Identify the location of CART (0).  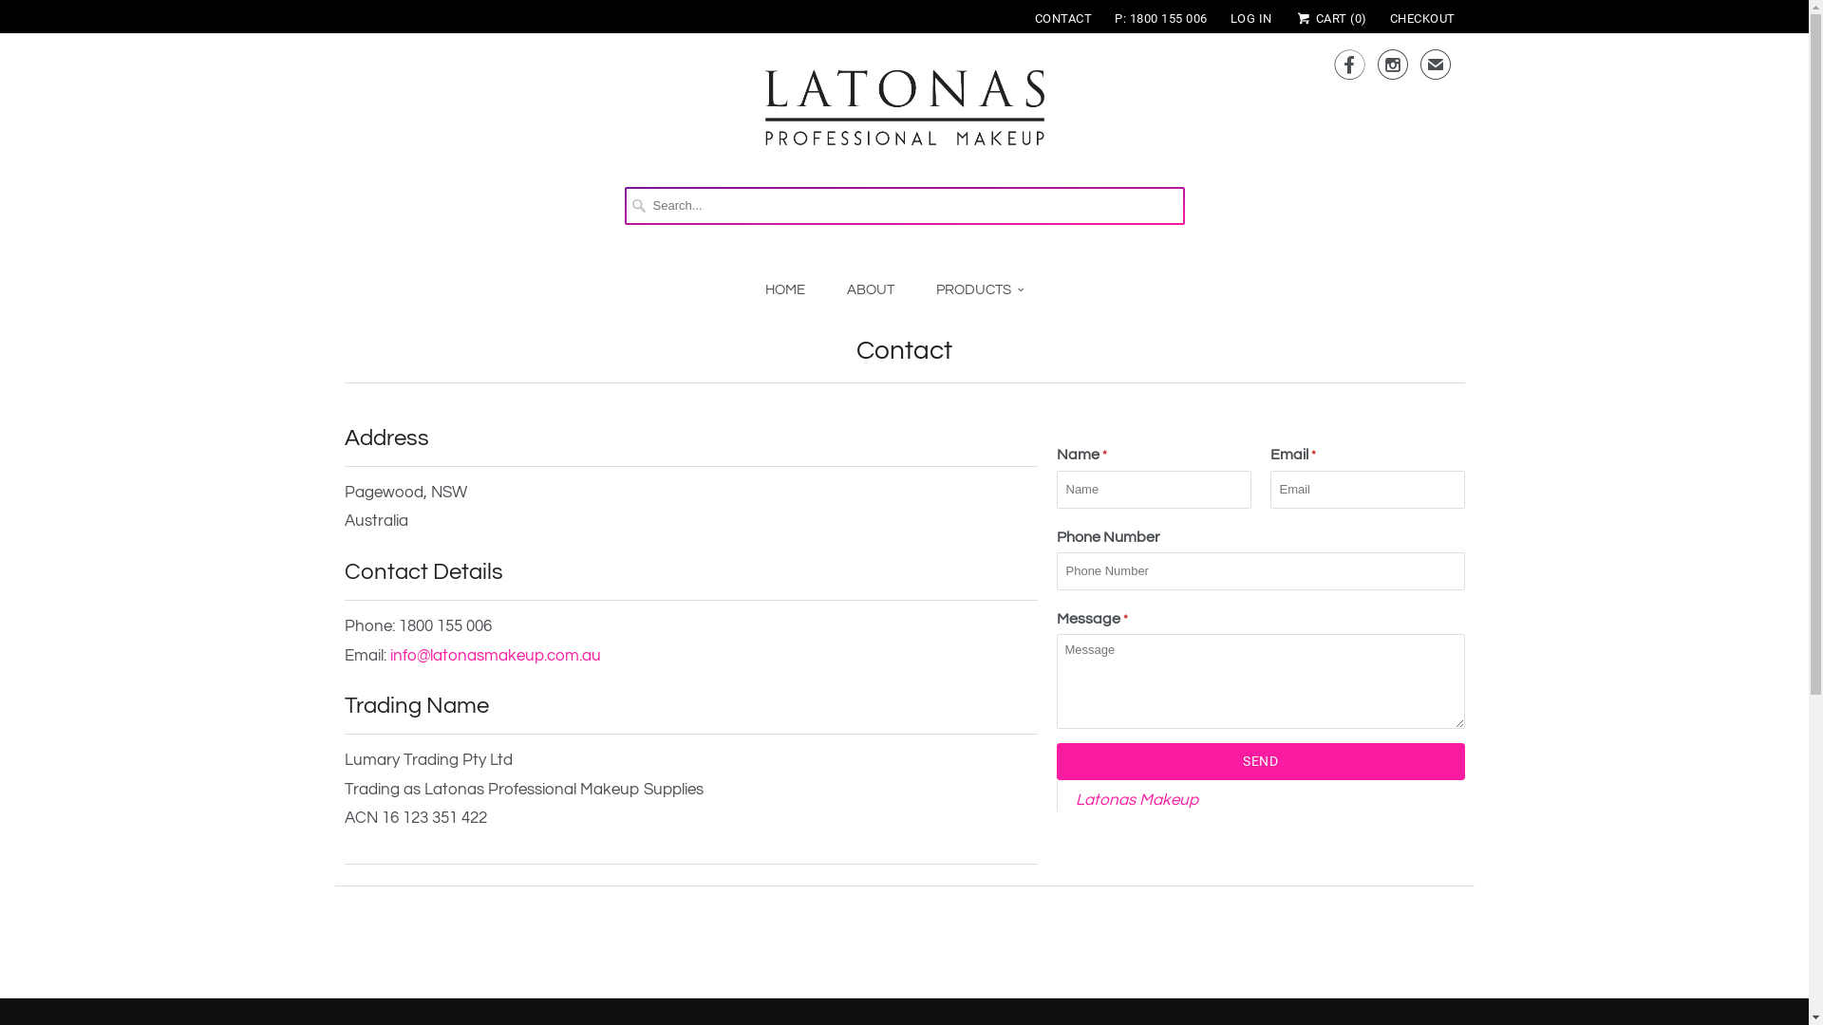
(1331, 19).